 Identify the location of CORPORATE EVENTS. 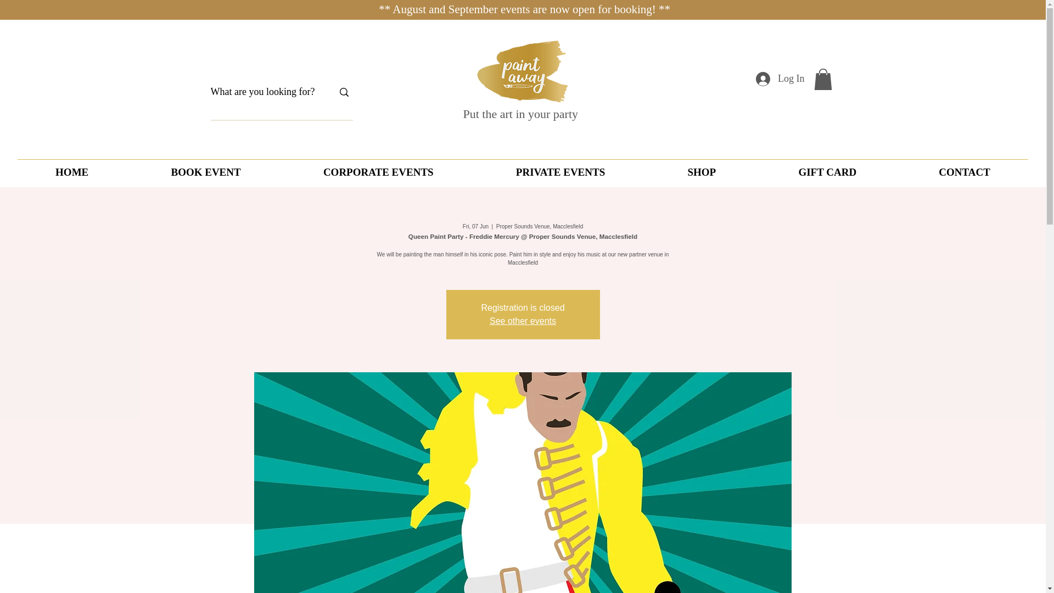
(378, 172).